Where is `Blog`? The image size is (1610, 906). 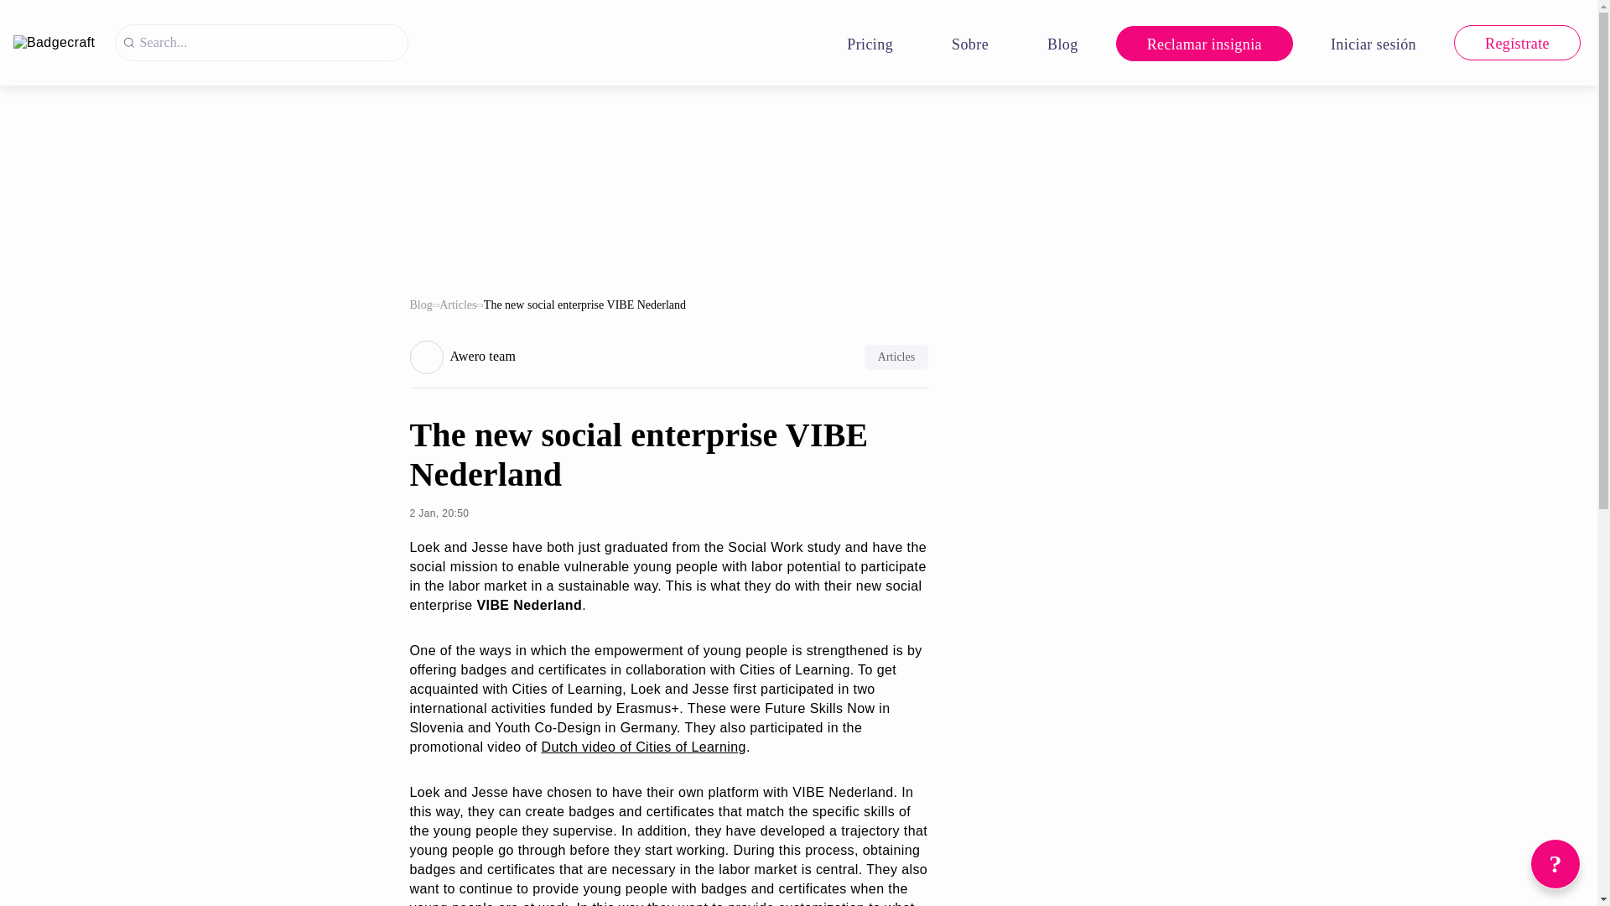 Blog is located at coordinates (1062, 44).